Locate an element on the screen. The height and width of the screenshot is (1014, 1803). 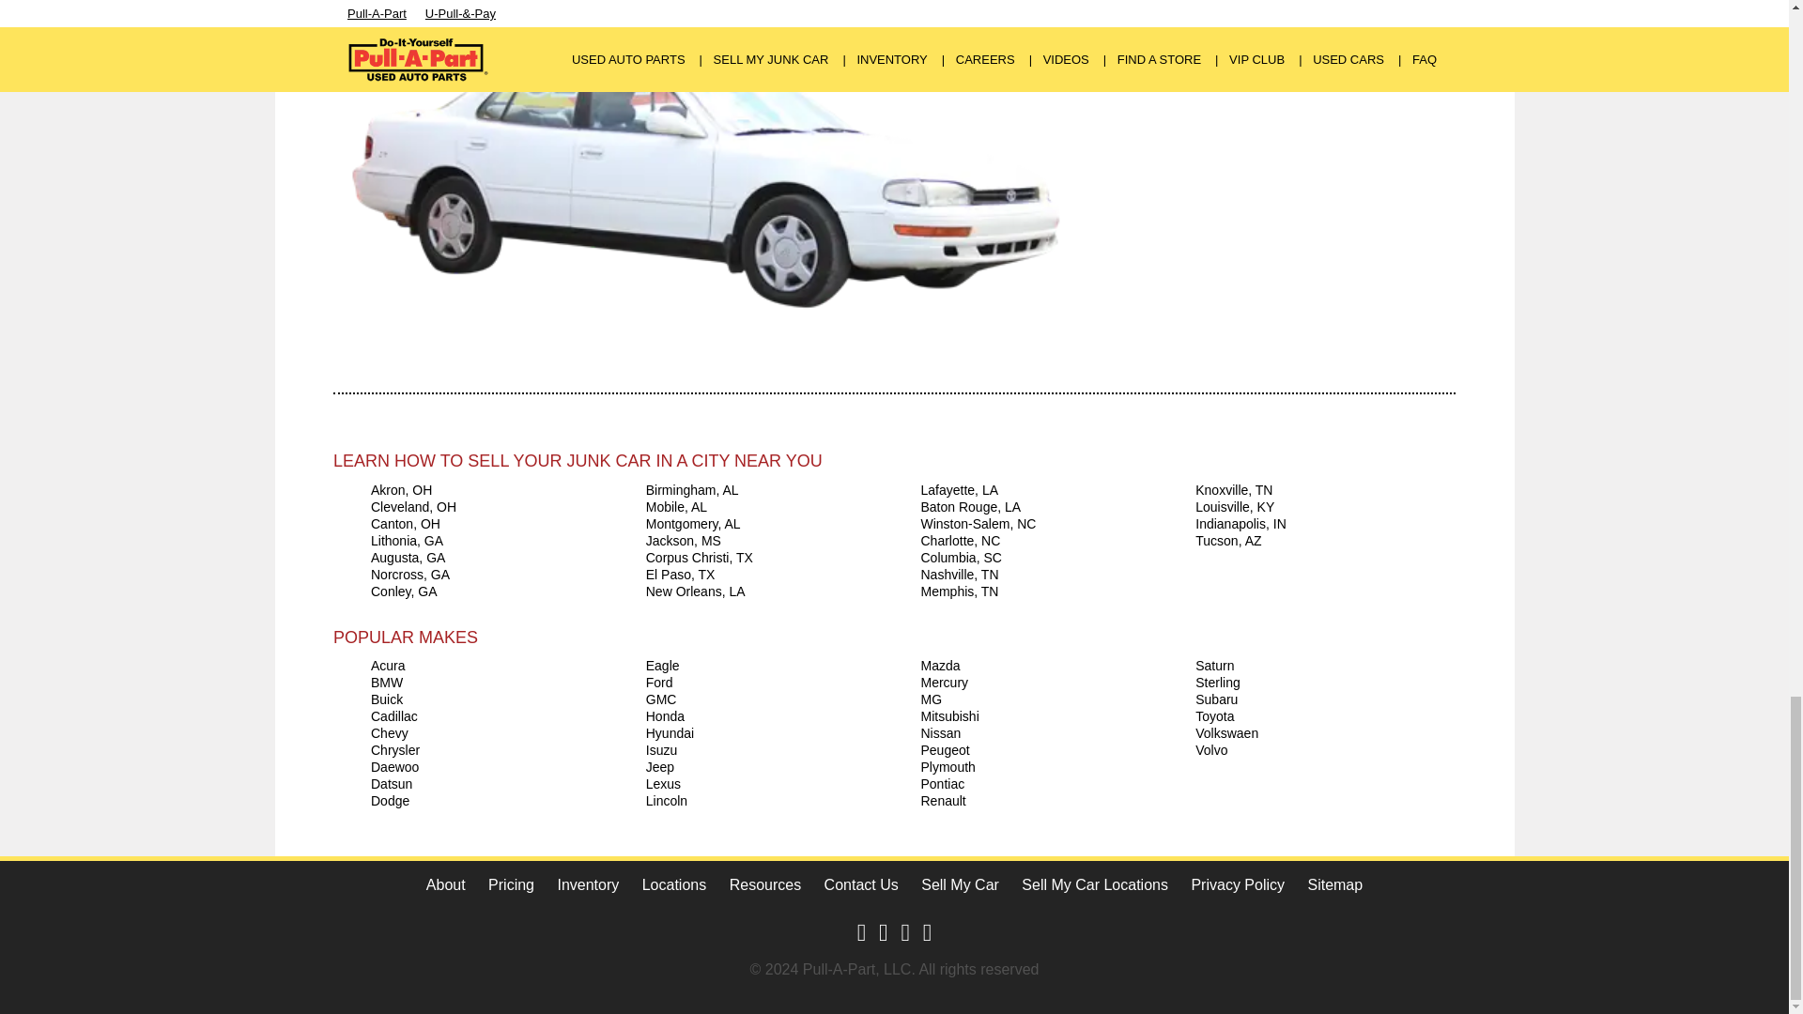
Resources is located at coordinates (764, 884).